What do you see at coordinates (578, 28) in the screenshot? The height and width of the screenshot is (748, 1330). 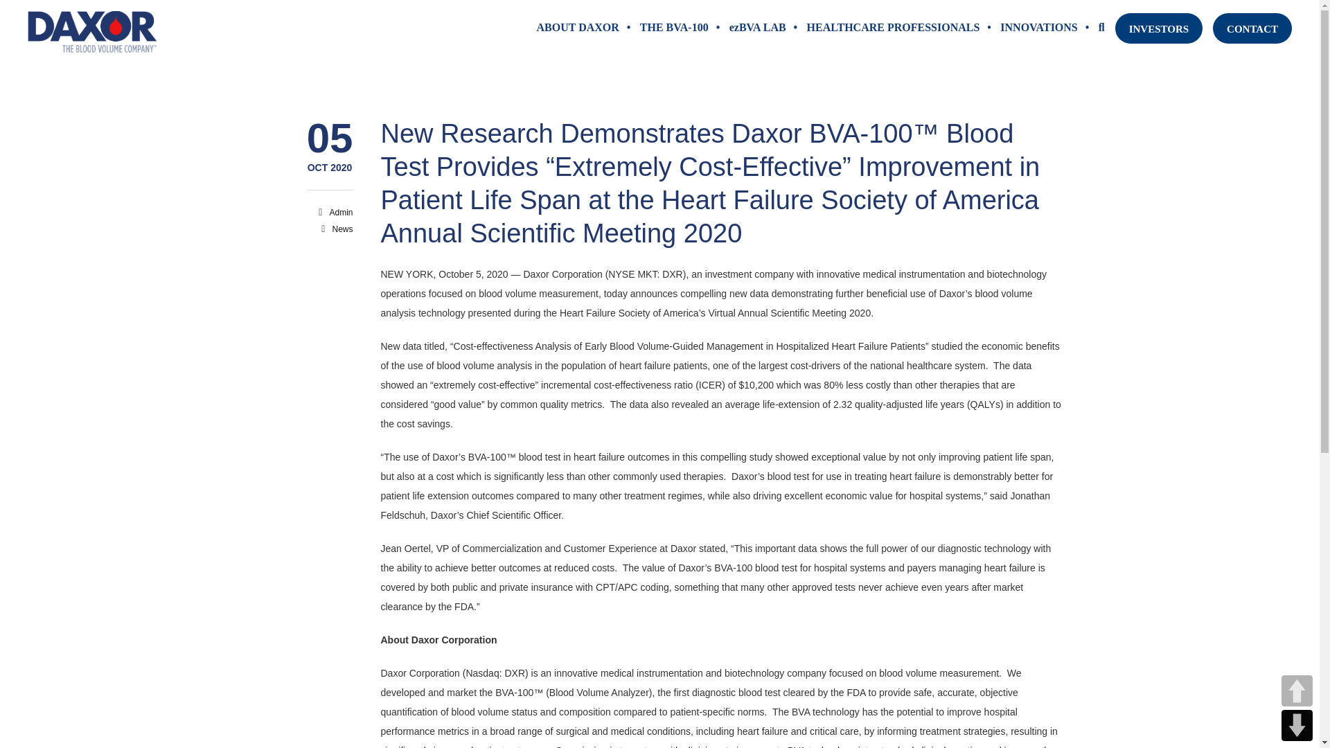 I see `ABOUT DAXOR` at bounding box center [578, 28].